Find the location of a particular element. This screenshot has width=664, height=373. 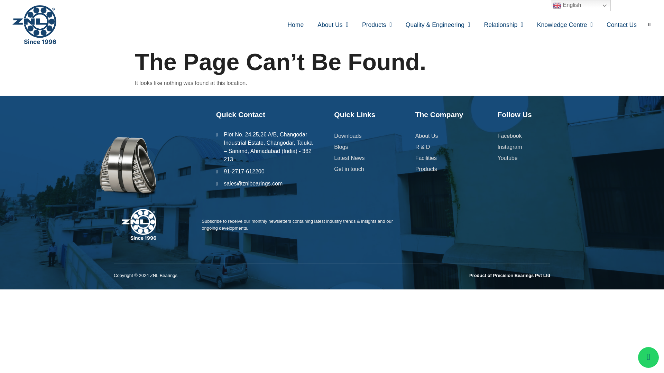

Products is located at coordinates (377, 25).